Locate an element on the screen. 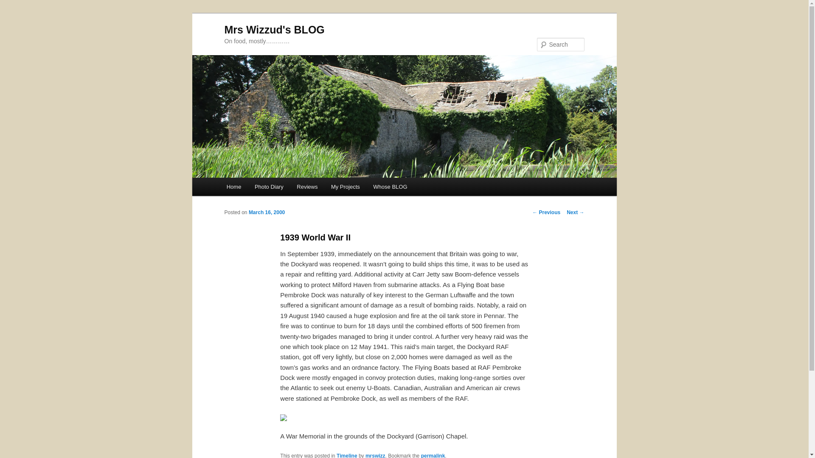 The width and height of the screenshot is (815, 458). mrswizz is located at coordinates (375, 455).